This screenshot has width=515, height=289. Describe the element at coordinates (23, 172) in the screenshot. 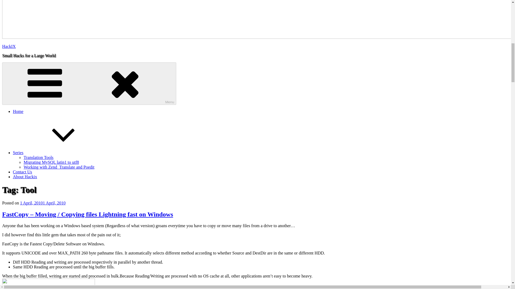

I see `Contact Us` at that location.